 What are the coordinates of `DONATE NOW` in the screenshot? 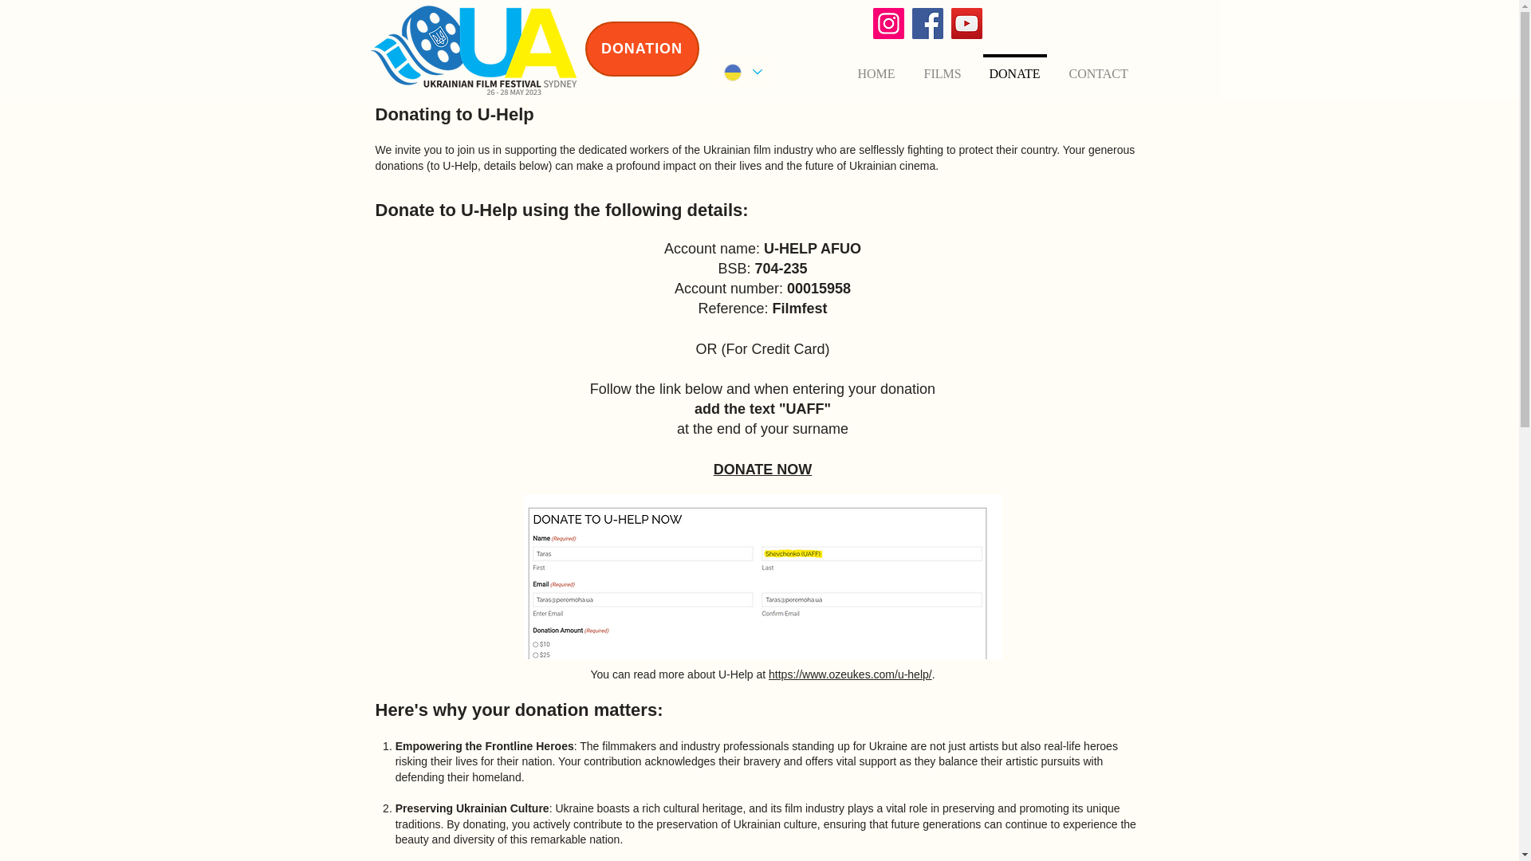 It's located at (762, 469).